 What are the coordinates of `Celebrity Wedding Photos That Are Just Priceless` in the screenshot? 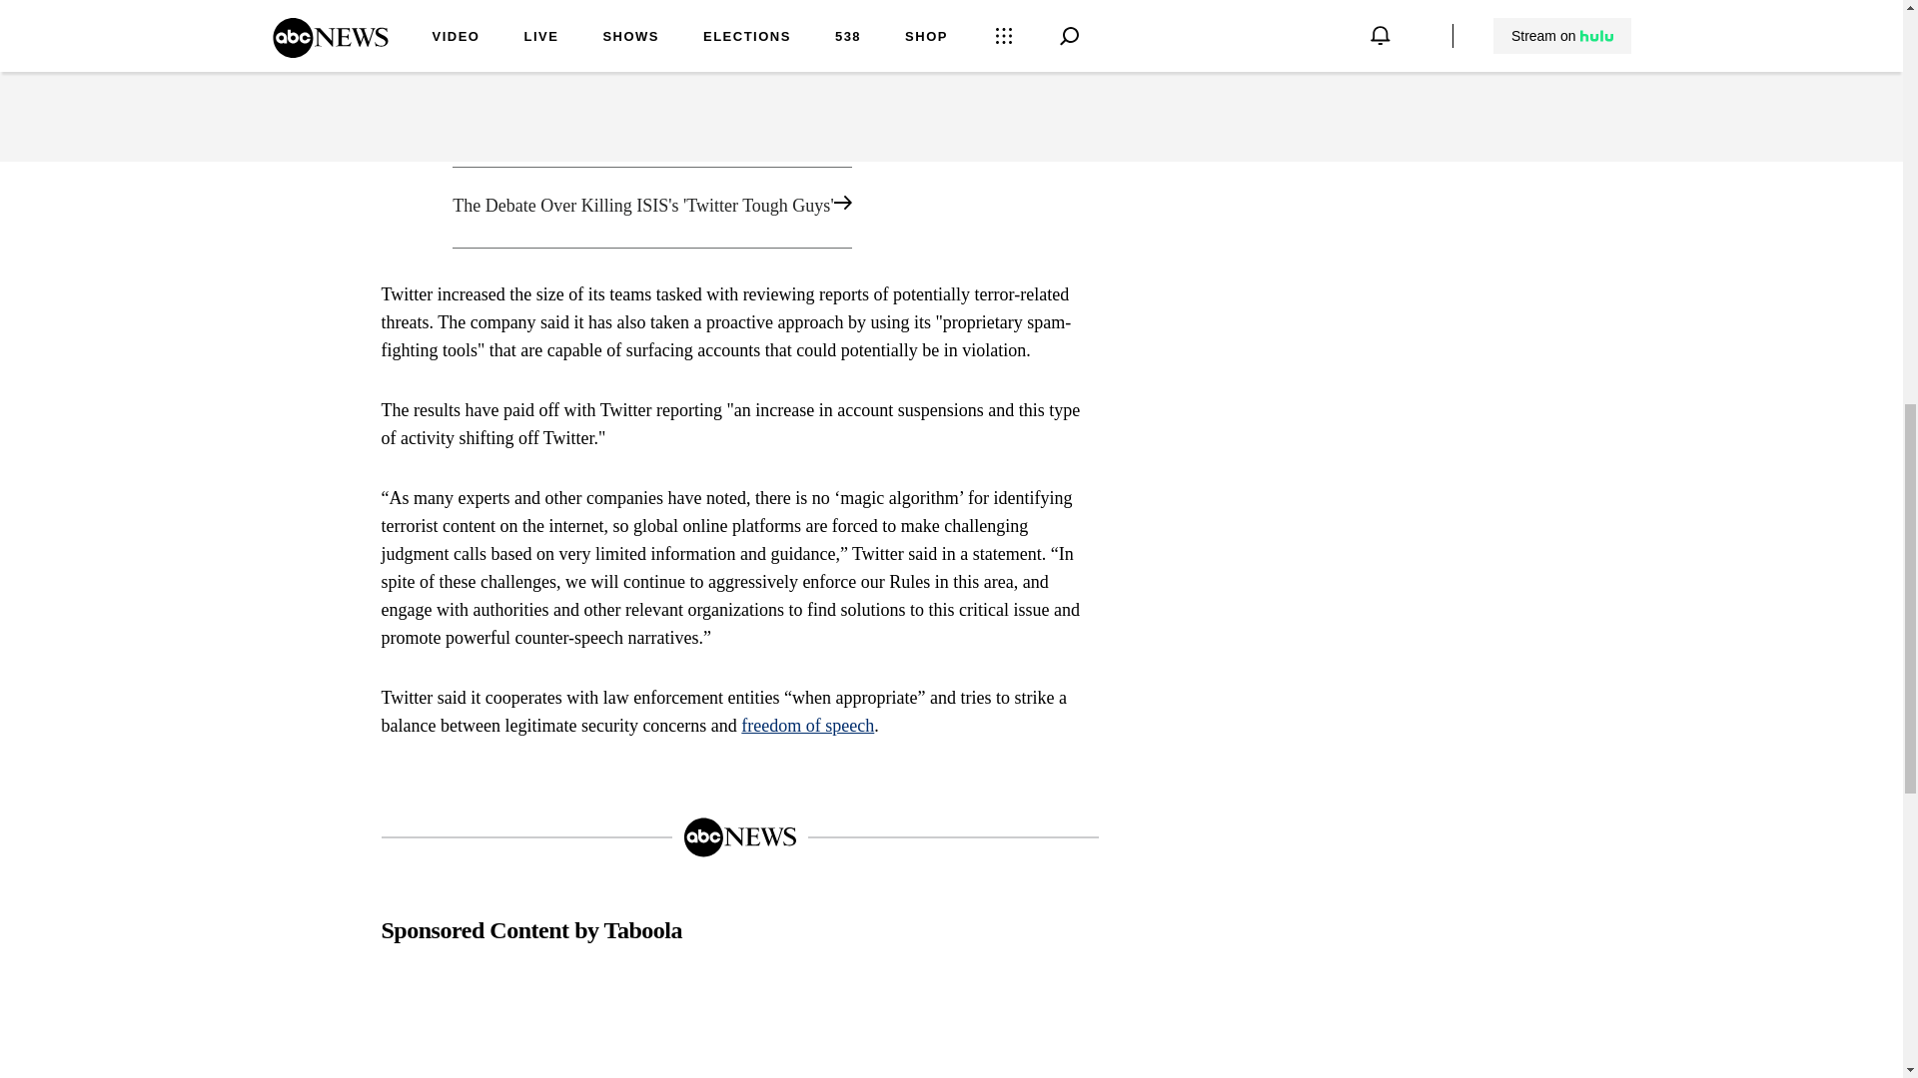 It's located at (739, 1026).